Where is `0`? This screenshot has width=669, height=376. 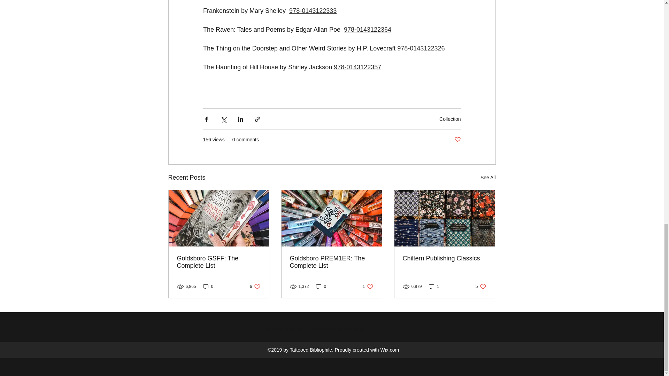
0 is located at coordinates (208, 287).